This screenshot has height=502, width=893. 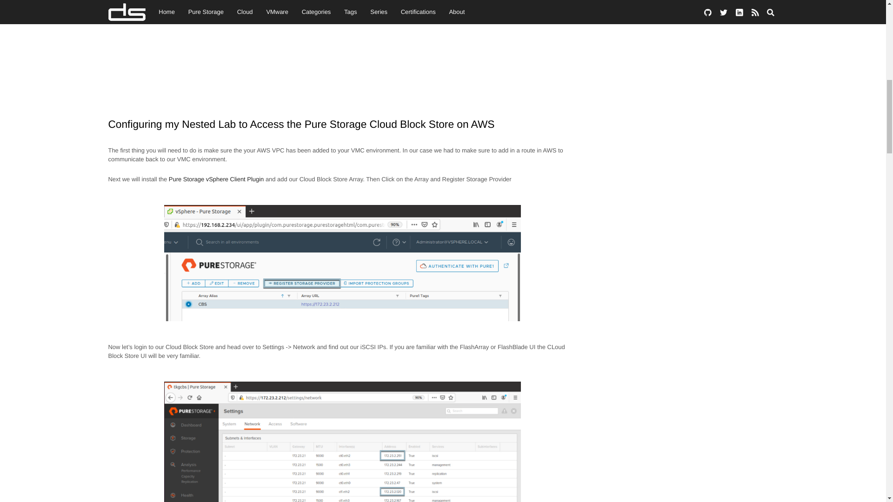 I want to click on Pure Storage vSphere Client Plugin, so click(x=216, y=179).